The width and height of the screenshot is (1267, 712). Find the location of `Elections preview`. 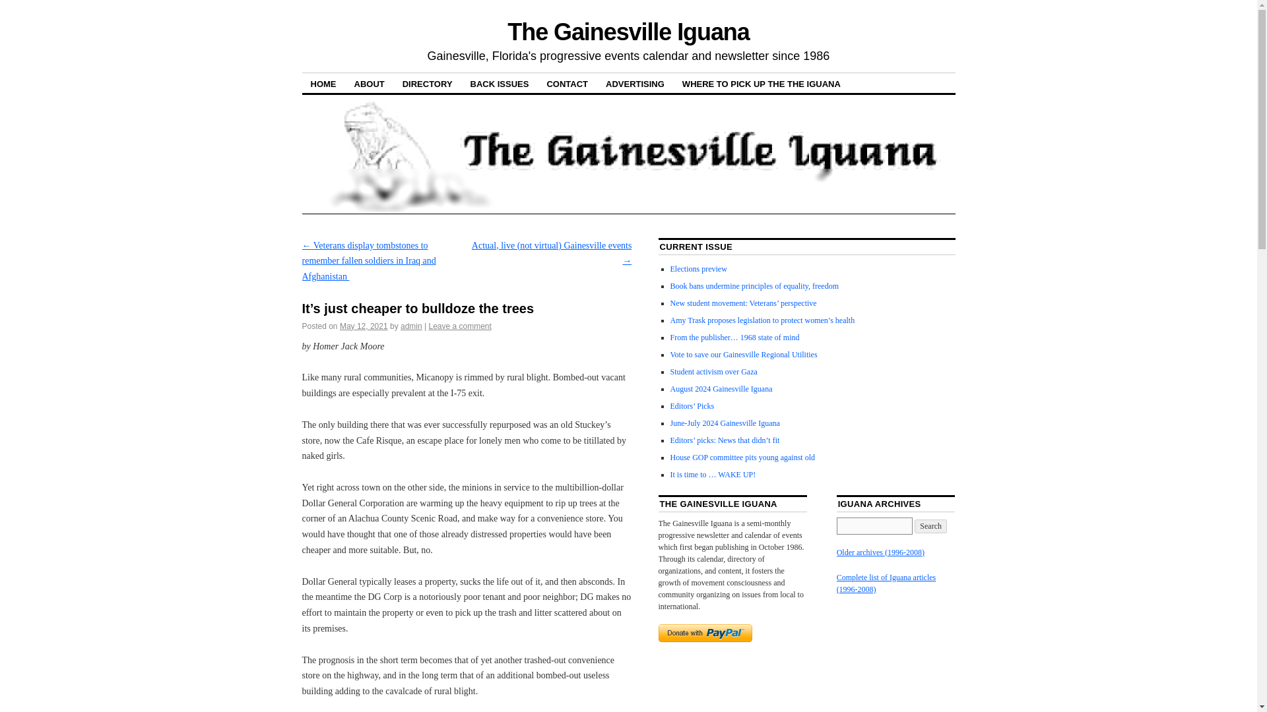

Elections preview is located at coordinates (698, 268).